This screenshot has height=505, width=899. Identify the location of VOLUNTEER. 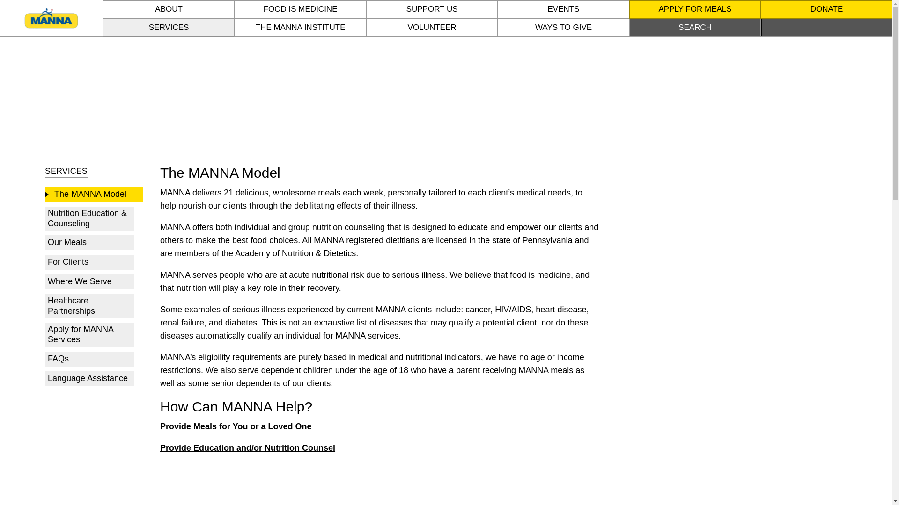
(432, 28).